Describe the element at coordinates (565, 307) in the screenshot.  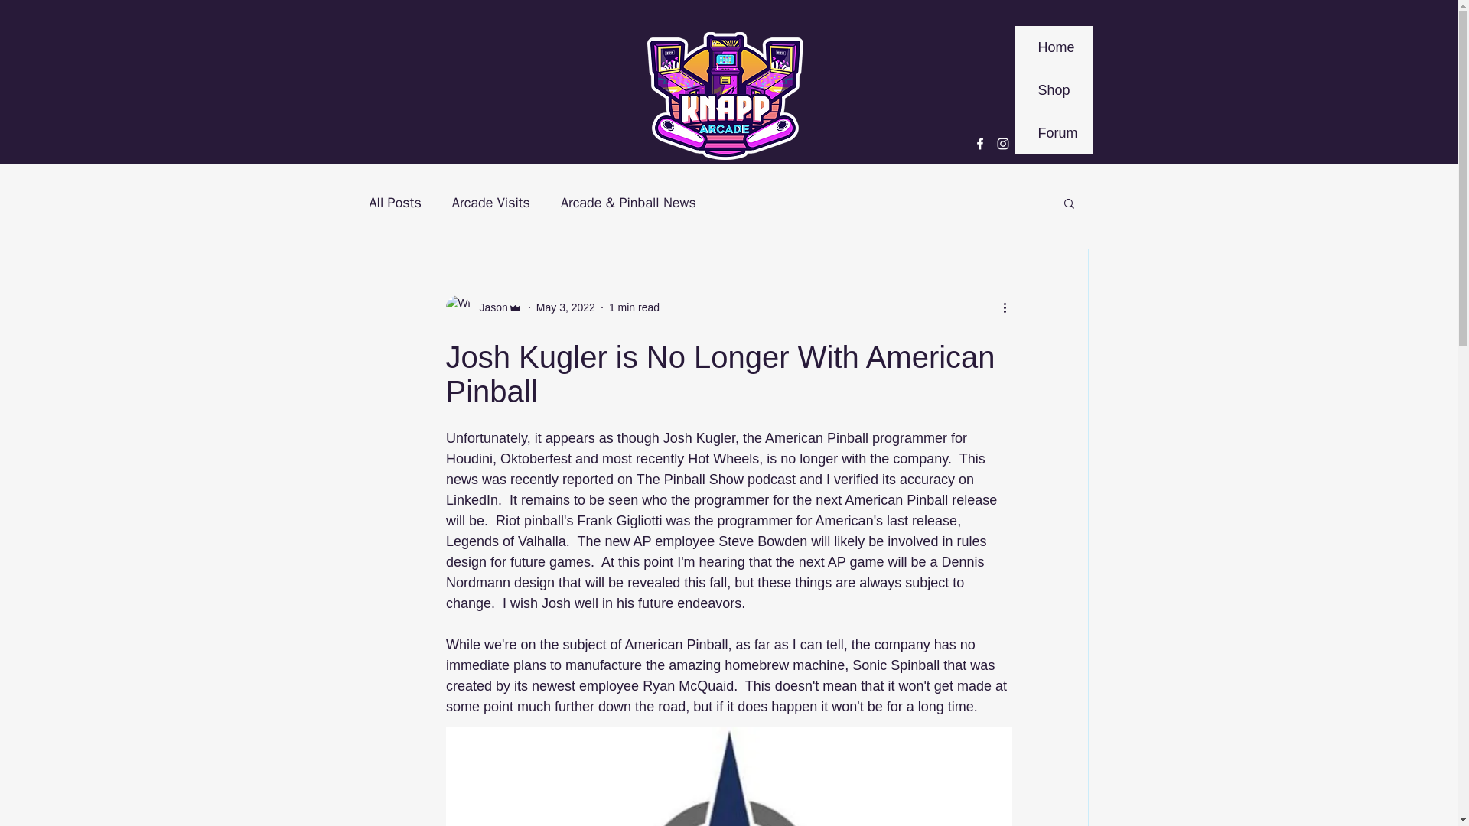
I see `May 3, 2022` at that location.